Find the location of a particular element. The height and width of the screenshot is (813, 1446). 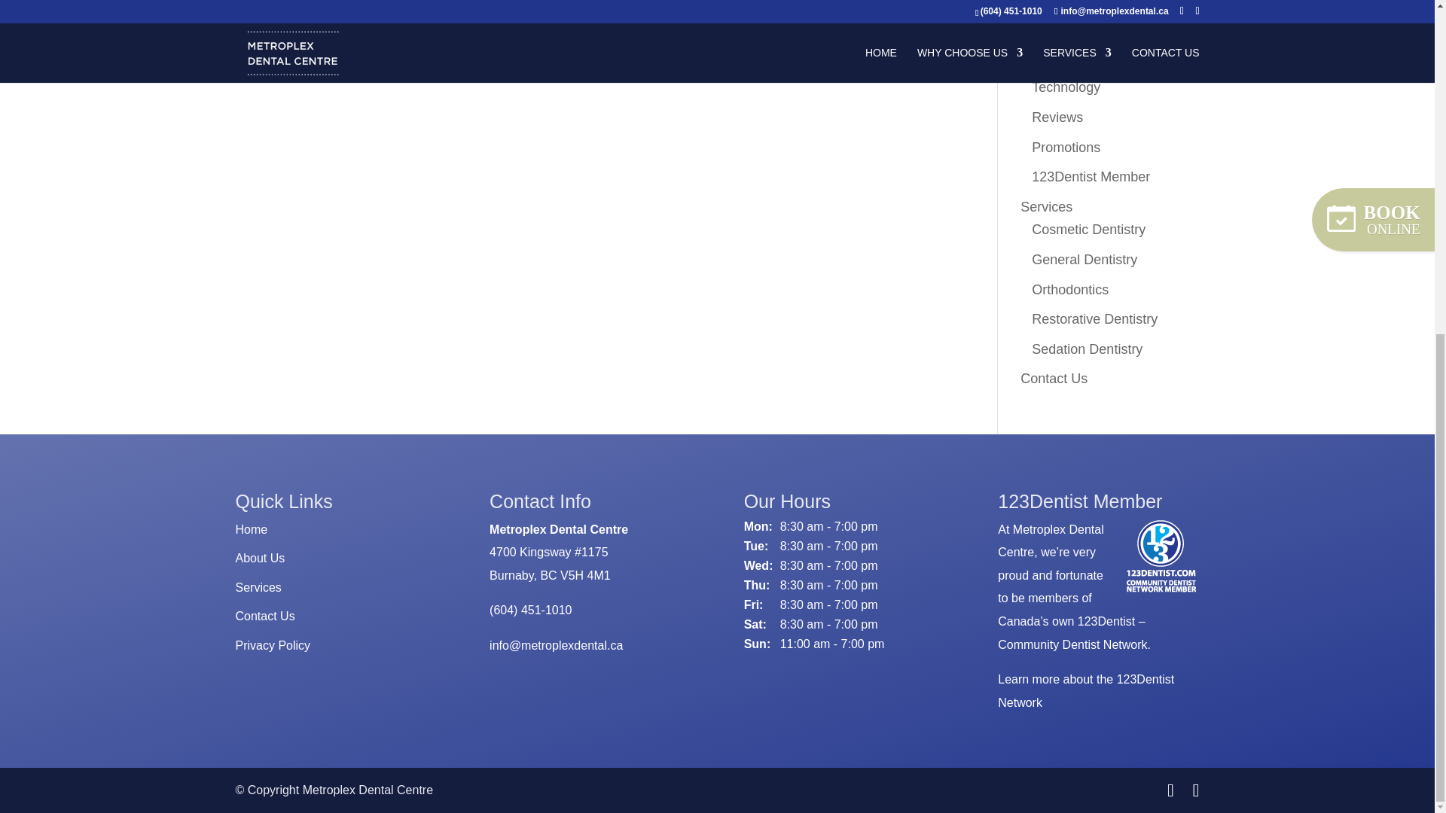

Services is located at coordinates (1047, 206).